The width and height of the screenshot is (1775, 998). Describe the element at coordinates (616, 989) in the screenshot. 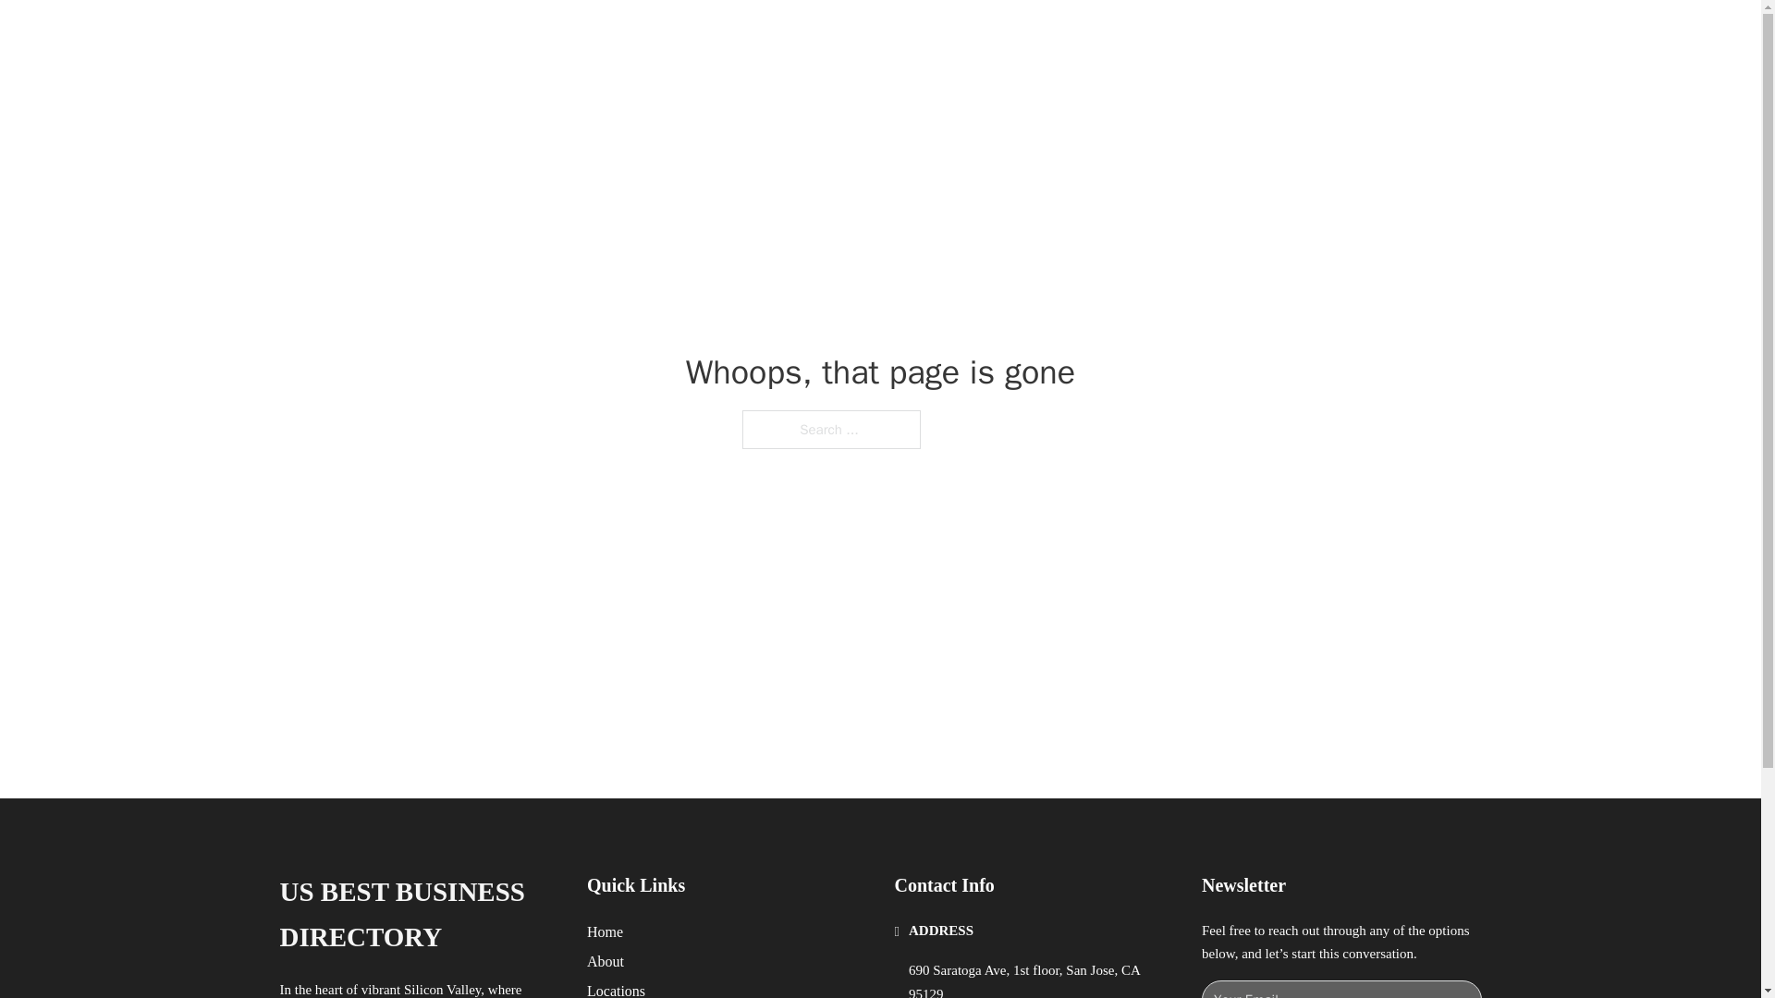

I see `Locations` at that location.